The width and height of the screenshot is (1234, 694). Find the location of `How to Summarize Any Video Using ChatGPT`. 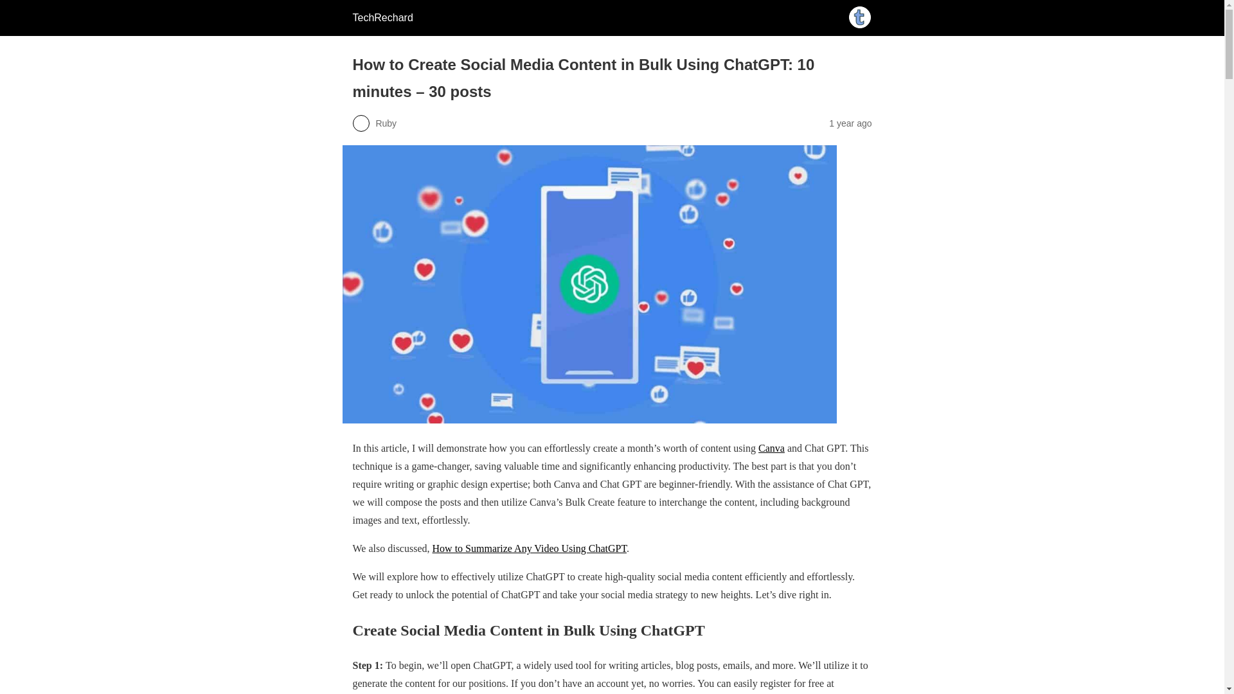

How to Summarize Any Video Using ChatGPT is located at coordinates (530, 547).